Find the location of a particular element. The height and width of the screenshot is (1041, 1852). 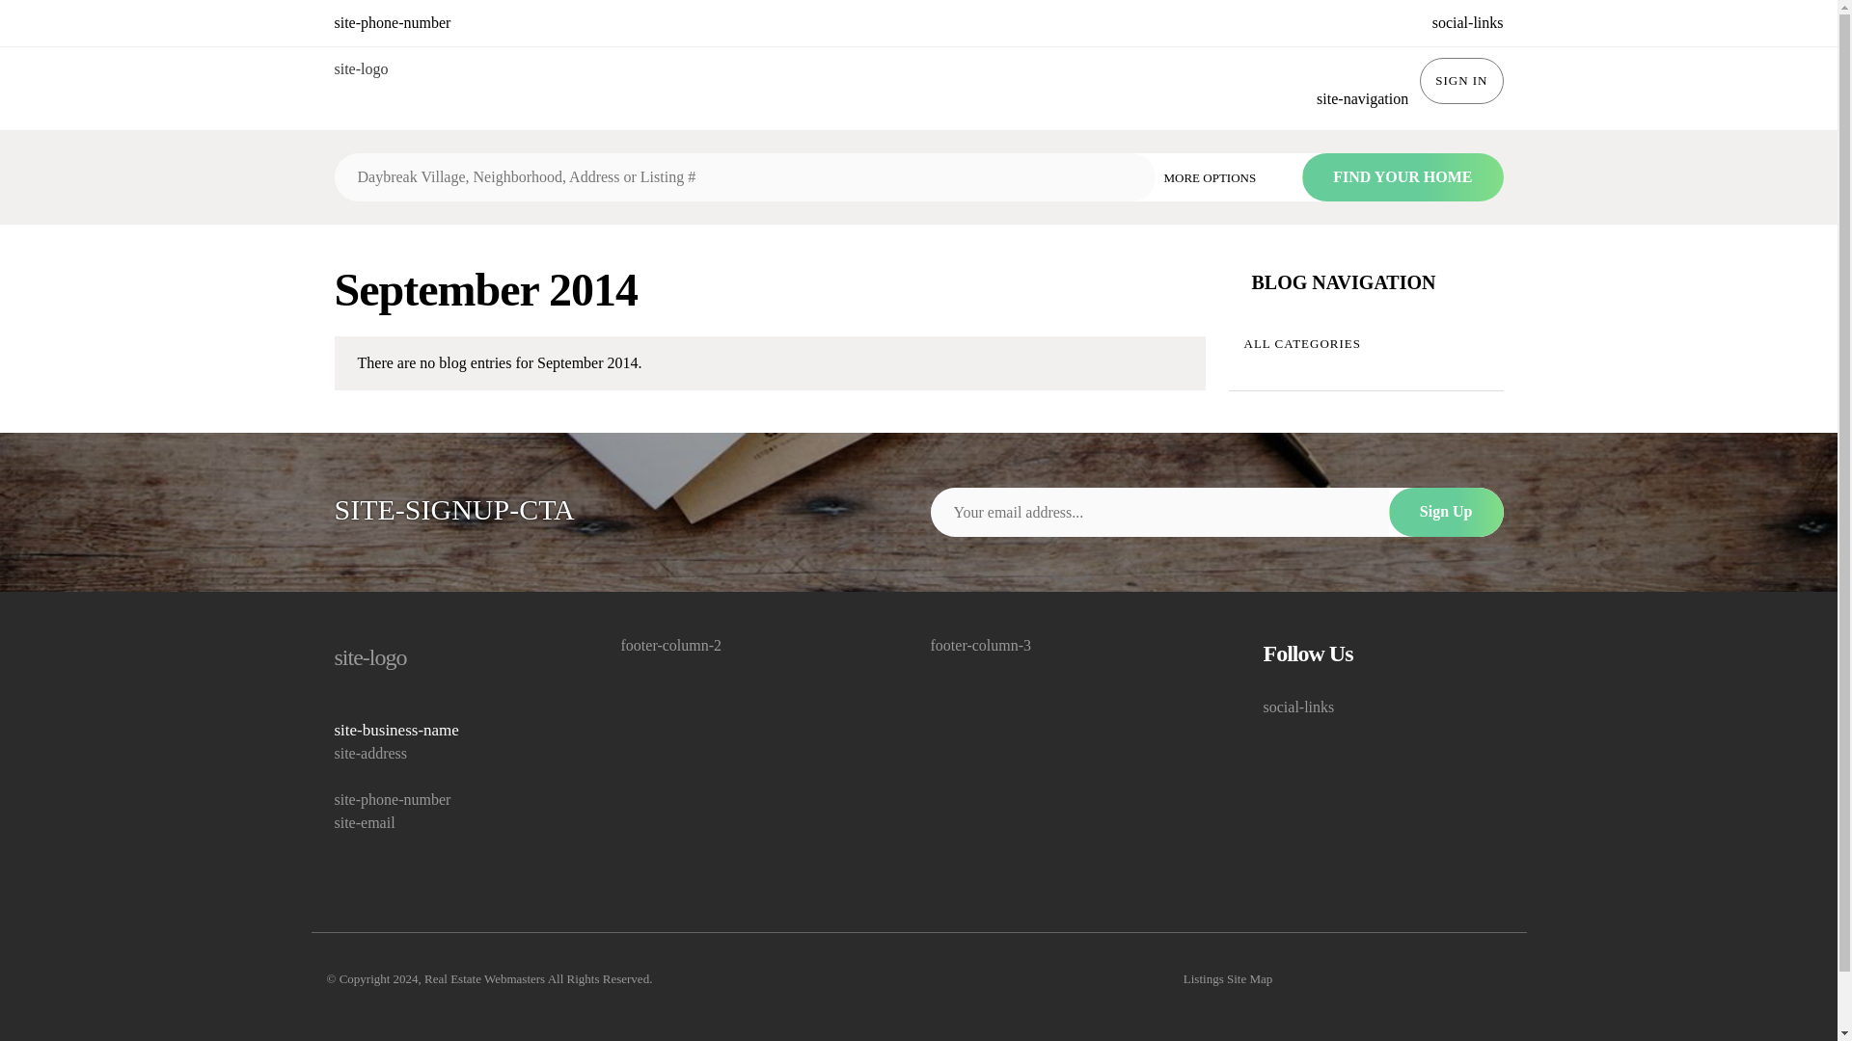

MORE OPTIONS is located at coordinates (1224, 175).